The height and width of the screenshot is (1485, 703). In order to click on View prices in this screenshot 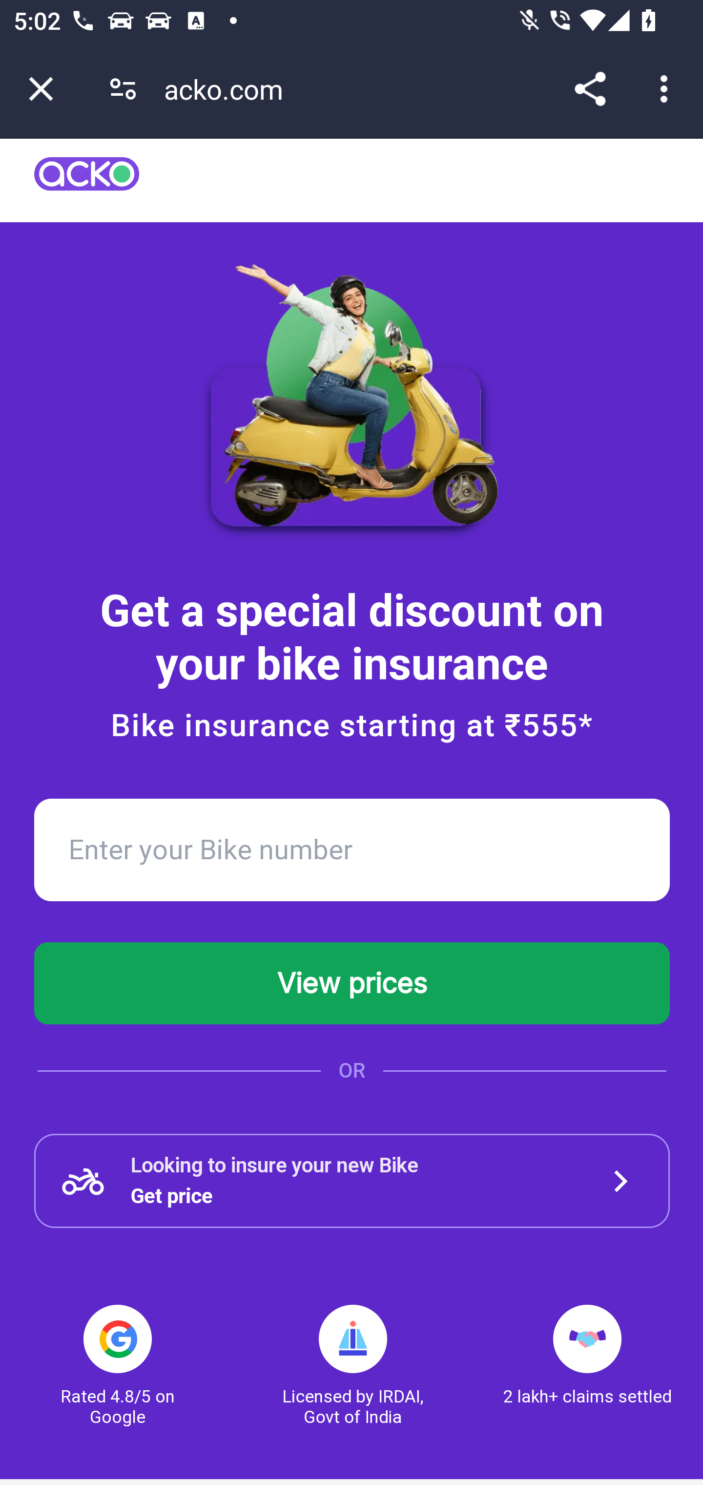, I will do `click(352, 983)`.